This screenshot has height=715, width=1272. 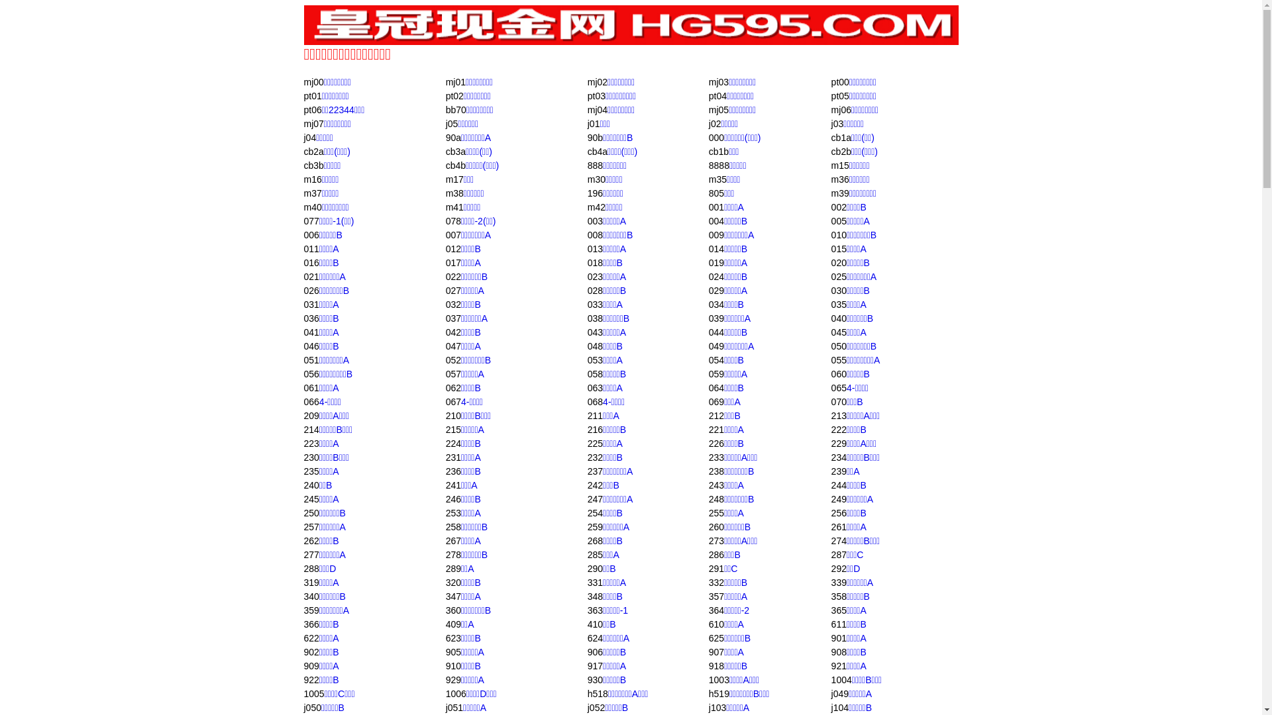 What do you see at coordinates (717, 596) in the screenshot?
I see `357` at bounding box center [717, 596].